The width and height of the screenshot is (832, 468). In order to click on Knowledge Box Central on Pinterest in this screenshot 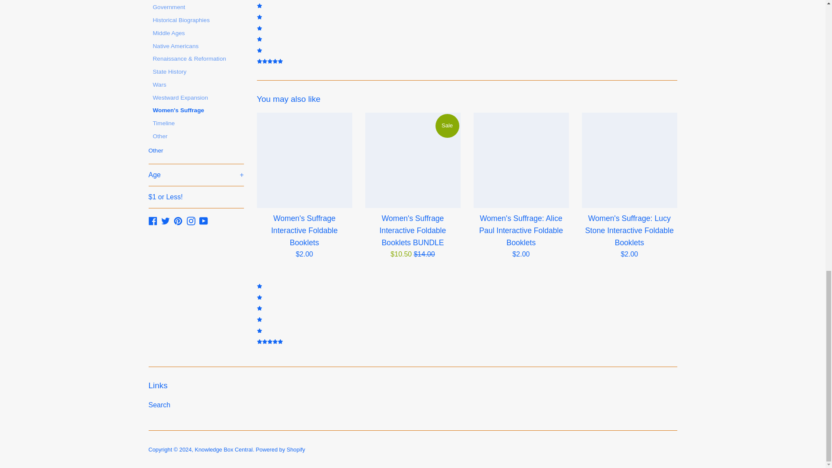, I will do `click(178, 221)`.